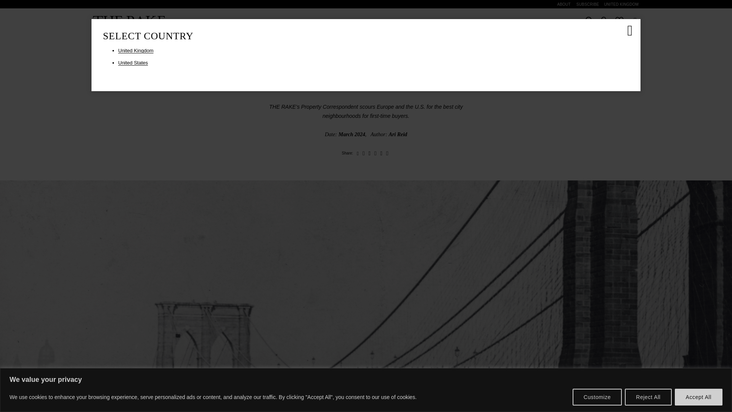 The width and height of the screenshot is (732, 412). What do you see at coordinates (418, 21) in the screenshot?
I see `BRANDS` at bounding box center [418, 21].